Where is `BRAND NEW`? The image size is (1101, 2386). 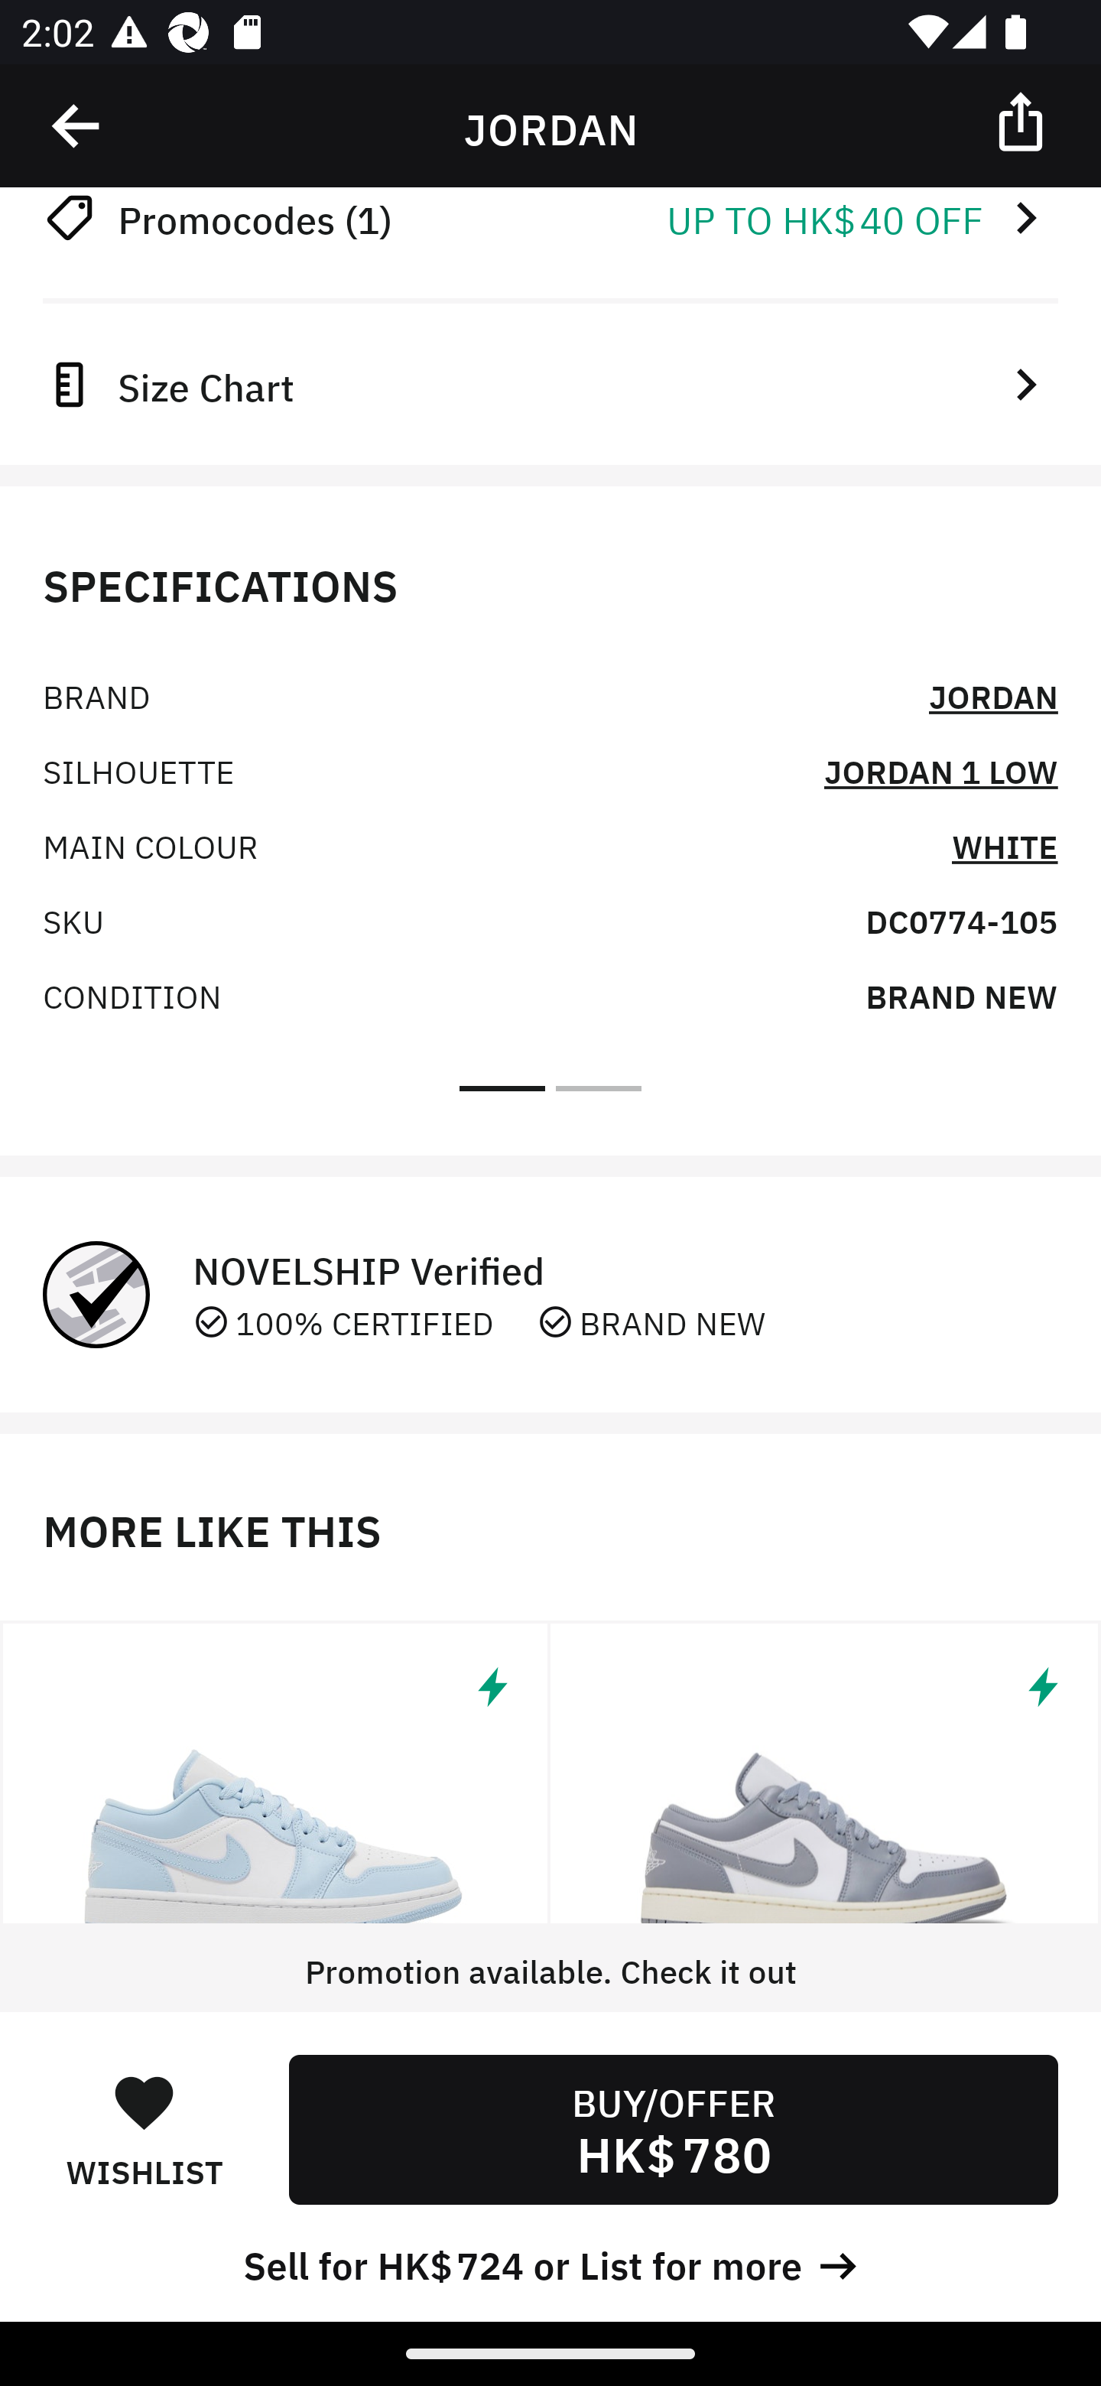
BRAND NEW is located at coordinates (961, 994).